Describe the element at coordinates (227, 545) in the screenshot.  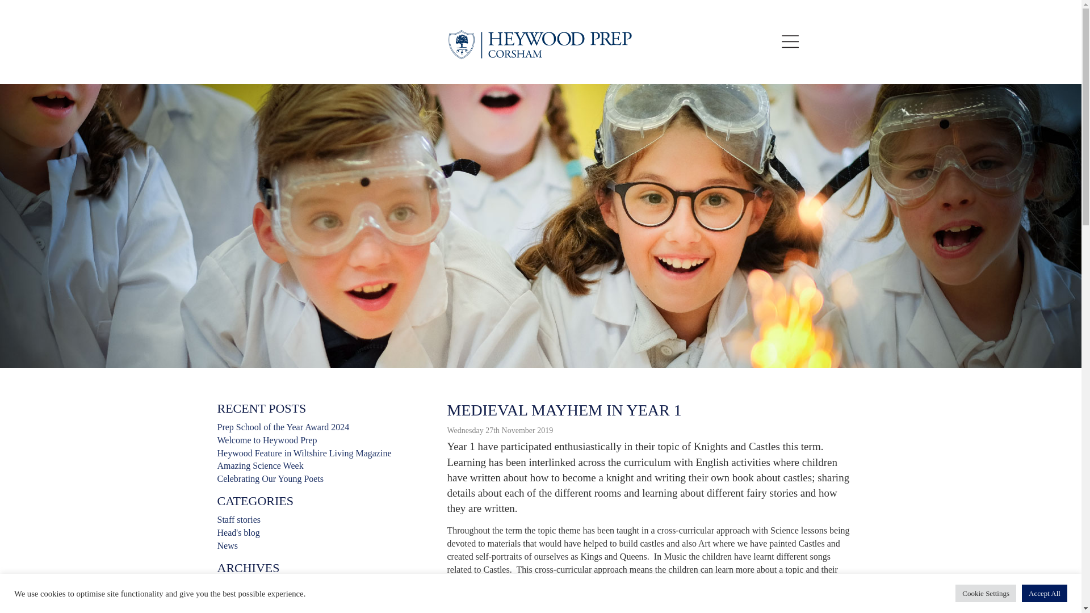
I see `News` at that location.